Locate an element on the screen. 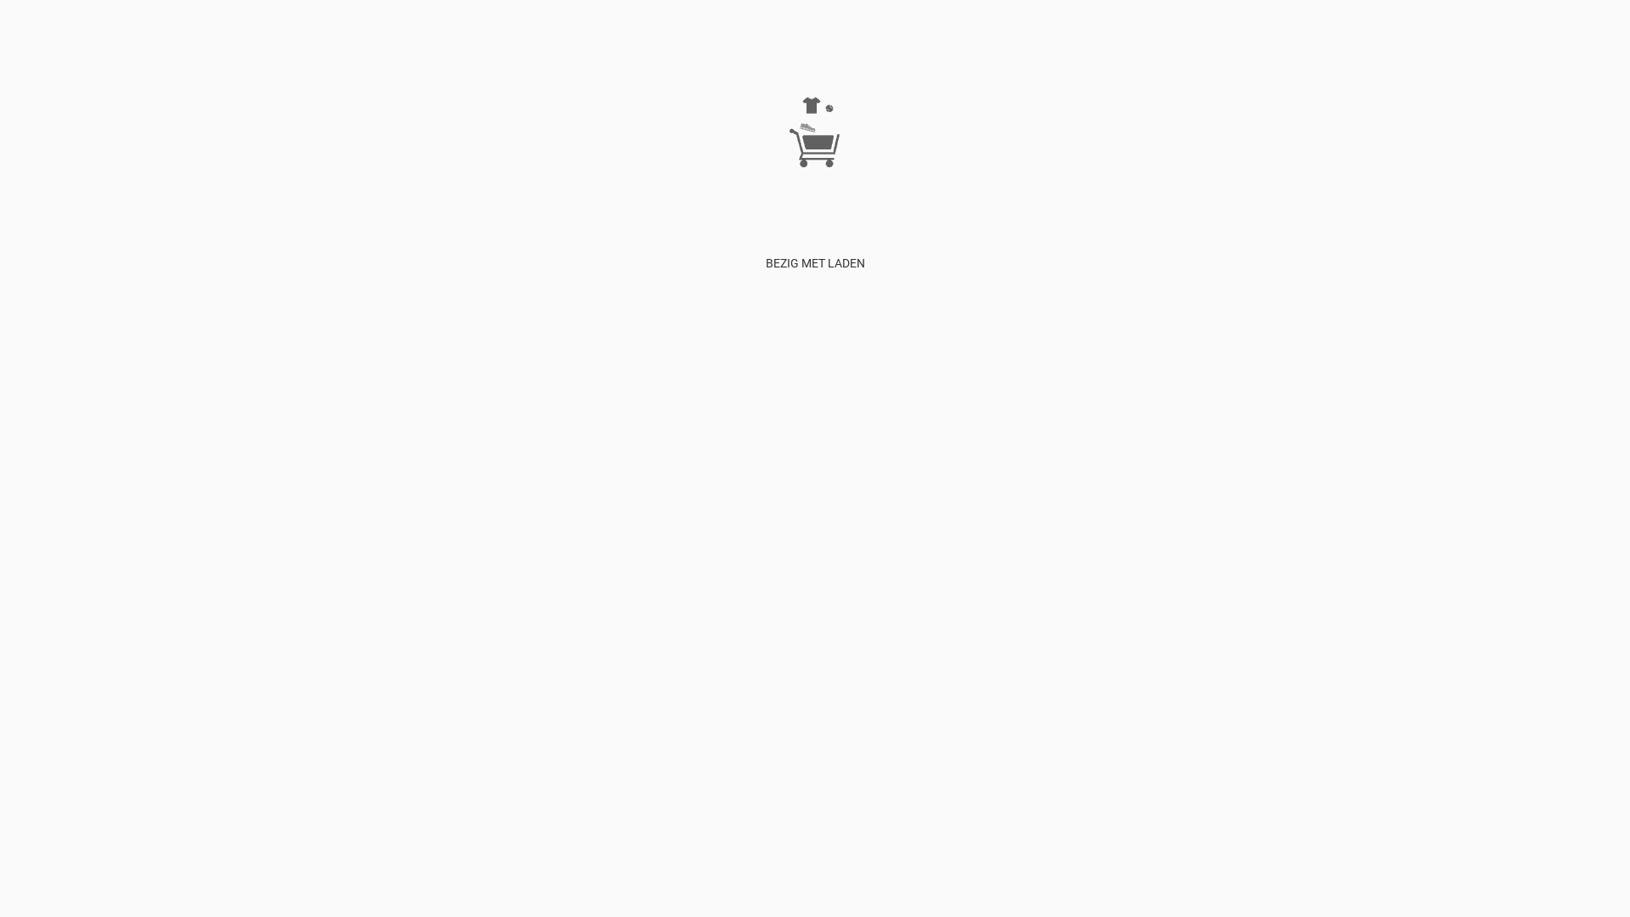  Cart is located at coordinates (1153, 154).